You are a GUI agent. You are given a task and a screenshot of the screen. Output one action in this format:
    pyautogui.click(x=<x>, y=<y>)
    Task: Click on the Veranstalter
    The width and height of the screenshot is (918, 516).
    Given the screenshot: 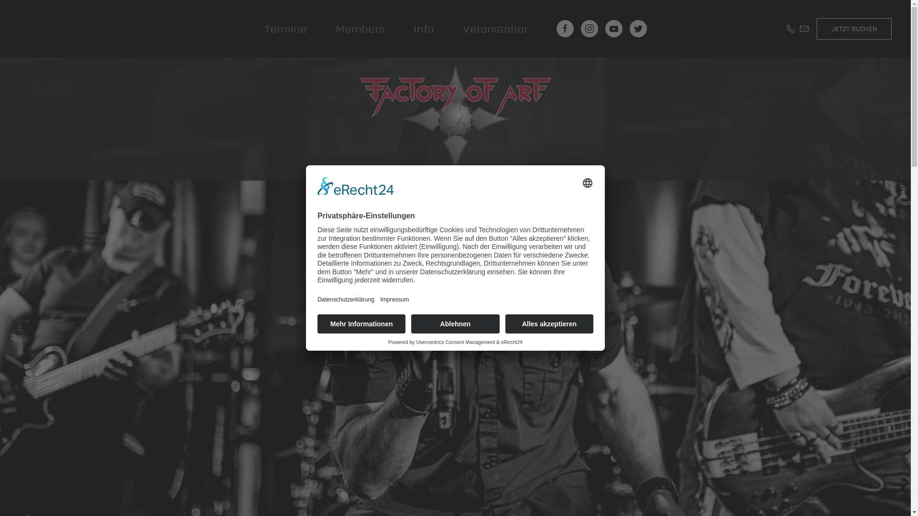 What is the action you would take?
    pyautogui.click(x=495, y=29)
    